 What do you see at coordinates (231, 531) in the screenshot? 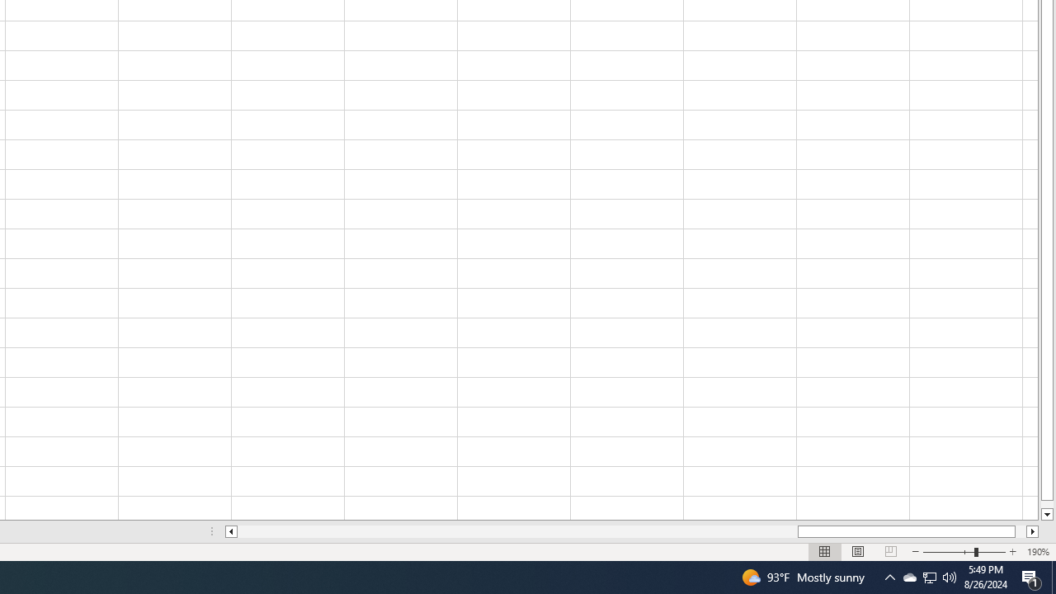
I see `Column left` at bounding box center [231, 531].